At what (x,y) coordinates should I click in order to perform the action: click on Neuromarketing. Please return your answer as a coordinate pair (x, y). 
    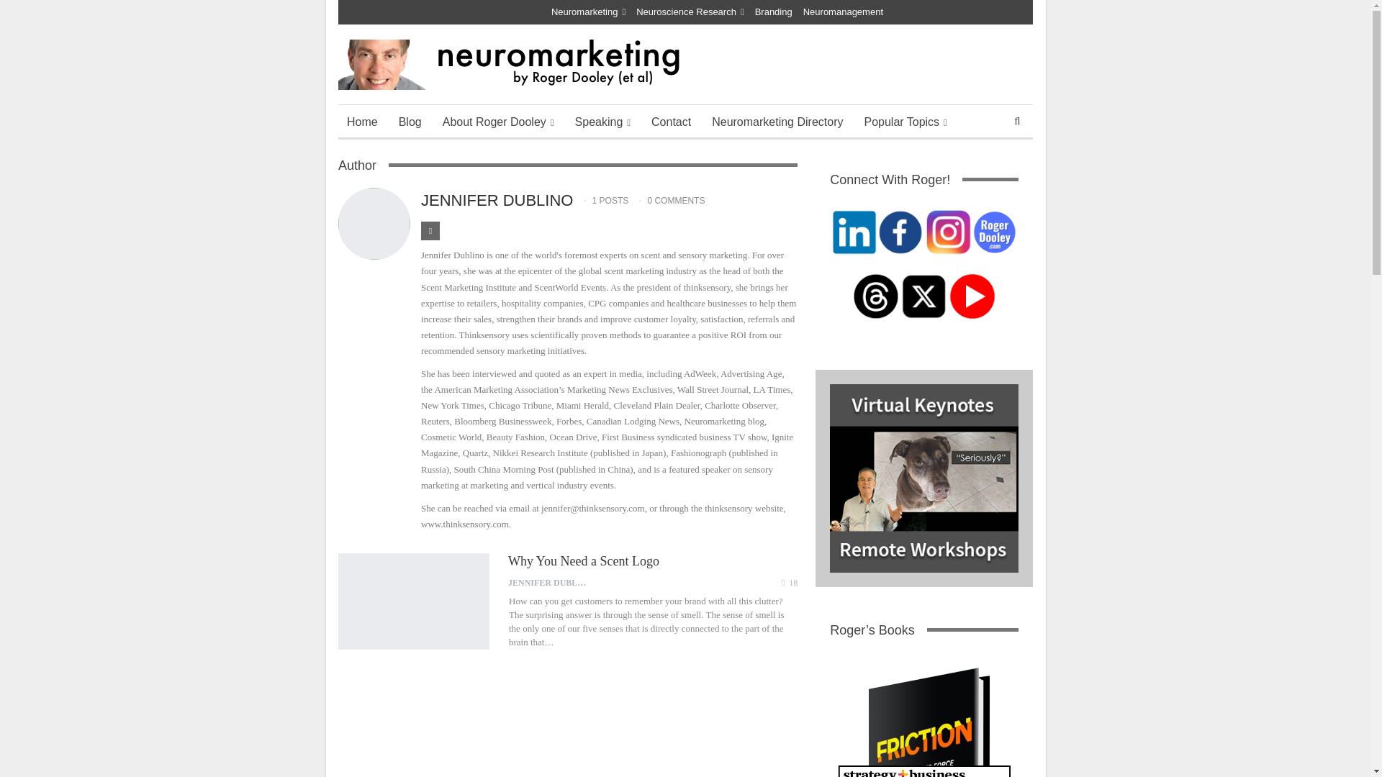
    Looking at the image, I should click on (589, 12).